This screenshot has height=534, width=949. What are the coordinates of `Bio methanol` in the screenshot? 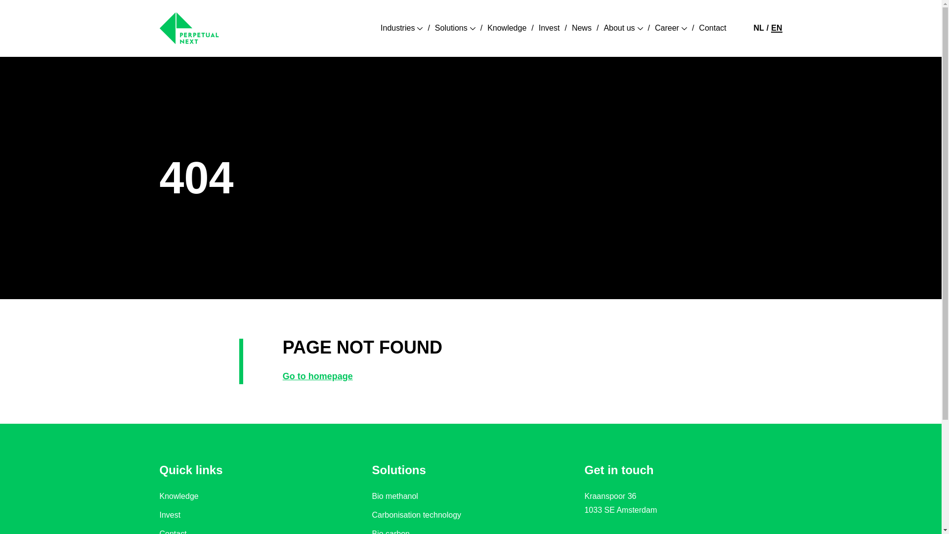 It's located at (394, 496).